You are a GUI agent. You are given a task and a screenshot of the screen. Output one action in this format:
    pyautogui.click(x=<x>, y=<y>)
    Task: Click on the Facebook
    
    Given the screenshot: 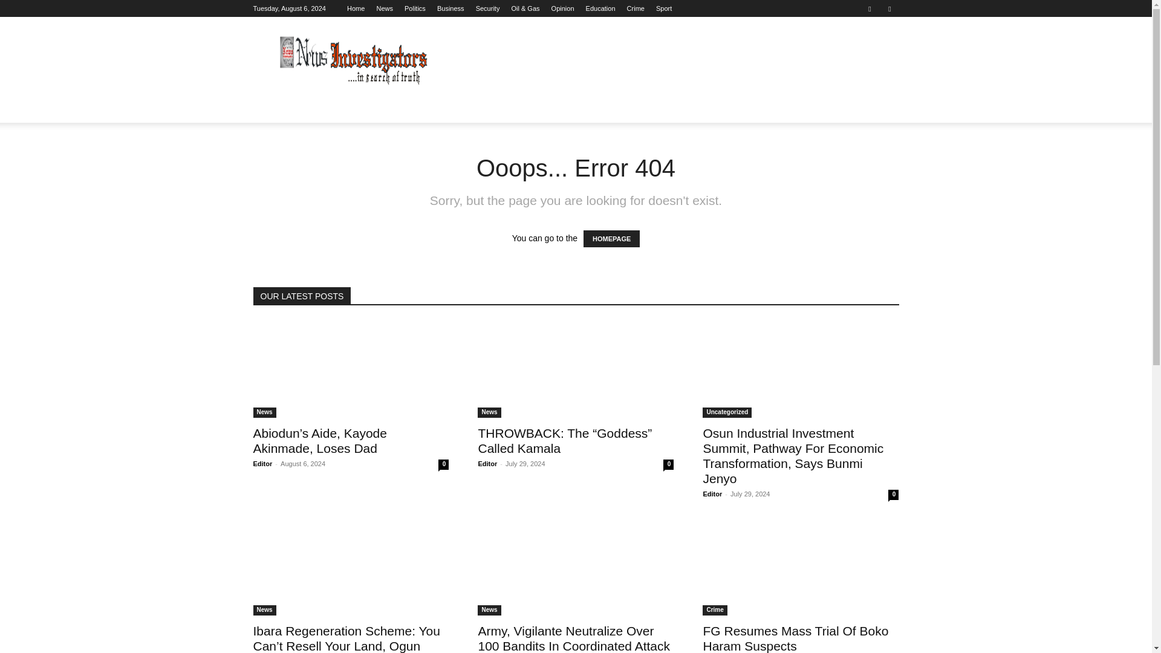 What is the action you would take?
    pyautogui.click(x=870, y=8)
    